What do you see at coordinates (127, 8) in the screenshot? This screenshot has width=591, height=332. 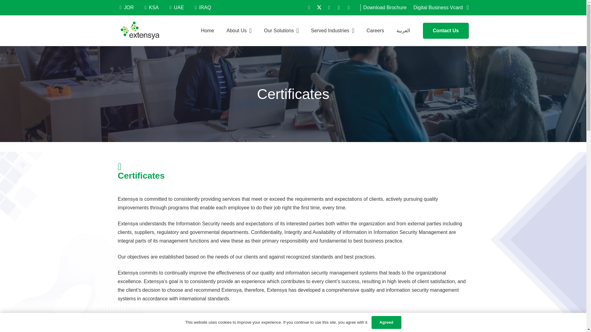 I see `JOR` at bounding box center [127, 8].